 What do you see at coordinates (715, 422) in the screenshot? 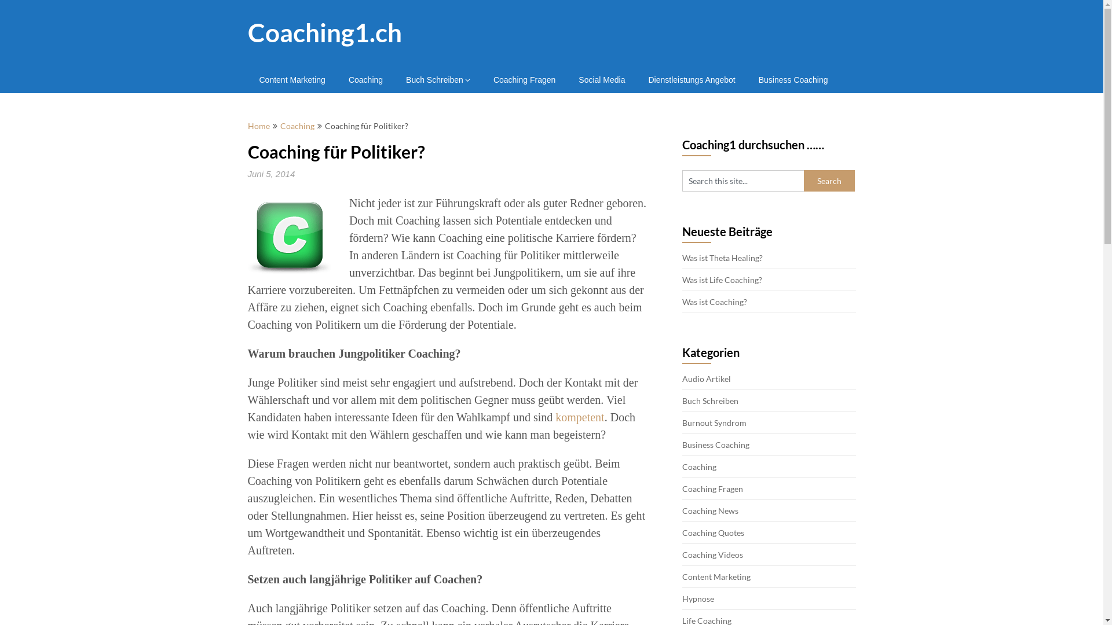
I see `Burnout Syndrom` at bounding box center [715, 422].